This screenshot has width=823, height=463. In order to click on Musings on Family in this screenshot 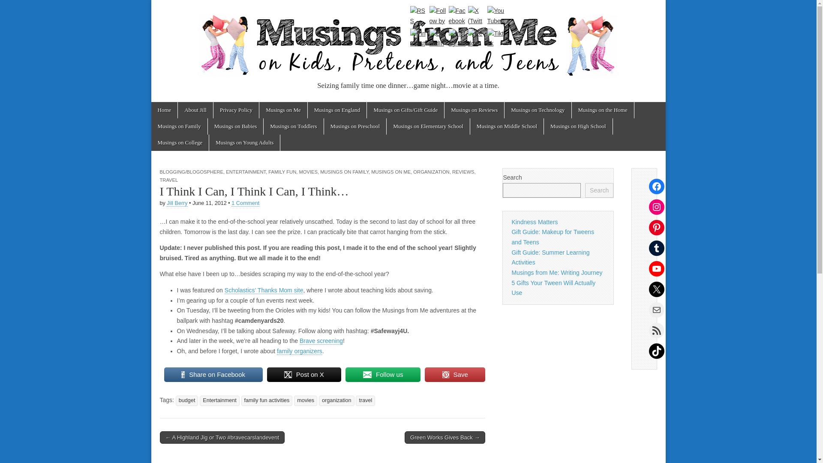, I will do `click(179, 126)`.